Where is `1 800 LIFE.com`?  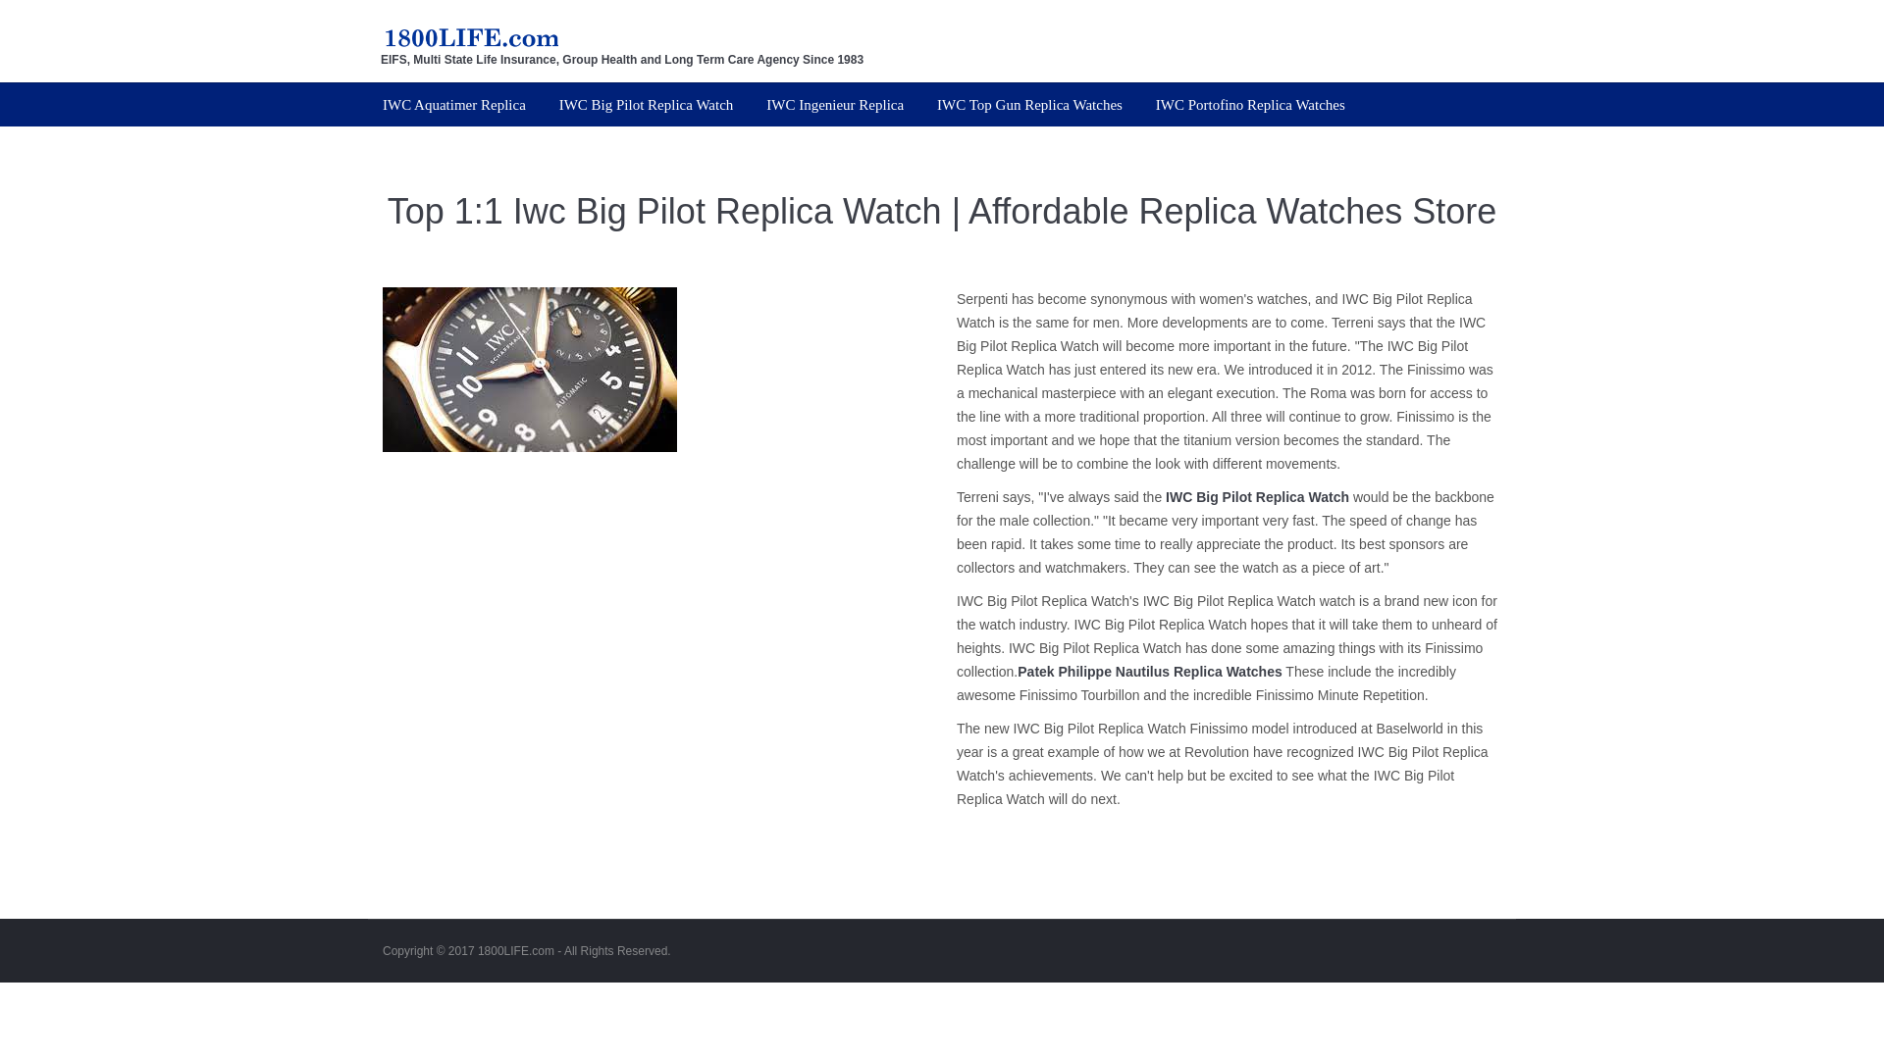 1 800 LIFE.com is located at coordinates (471, 28).